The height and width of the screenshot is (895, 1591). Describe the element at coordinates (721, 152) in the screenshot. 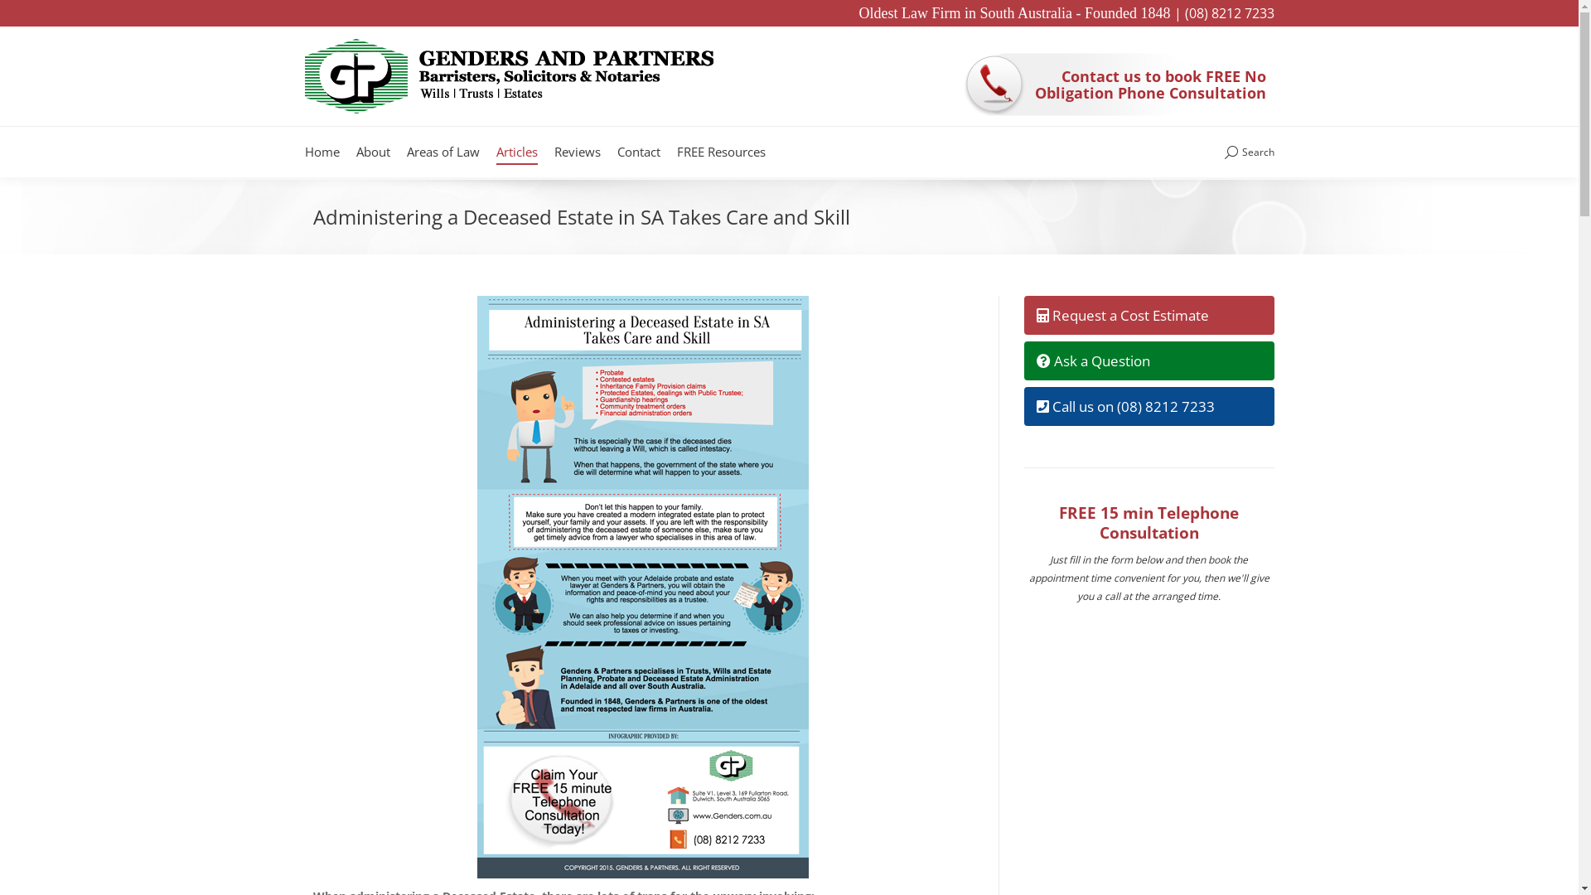

I see `FREE Resources` at that location.